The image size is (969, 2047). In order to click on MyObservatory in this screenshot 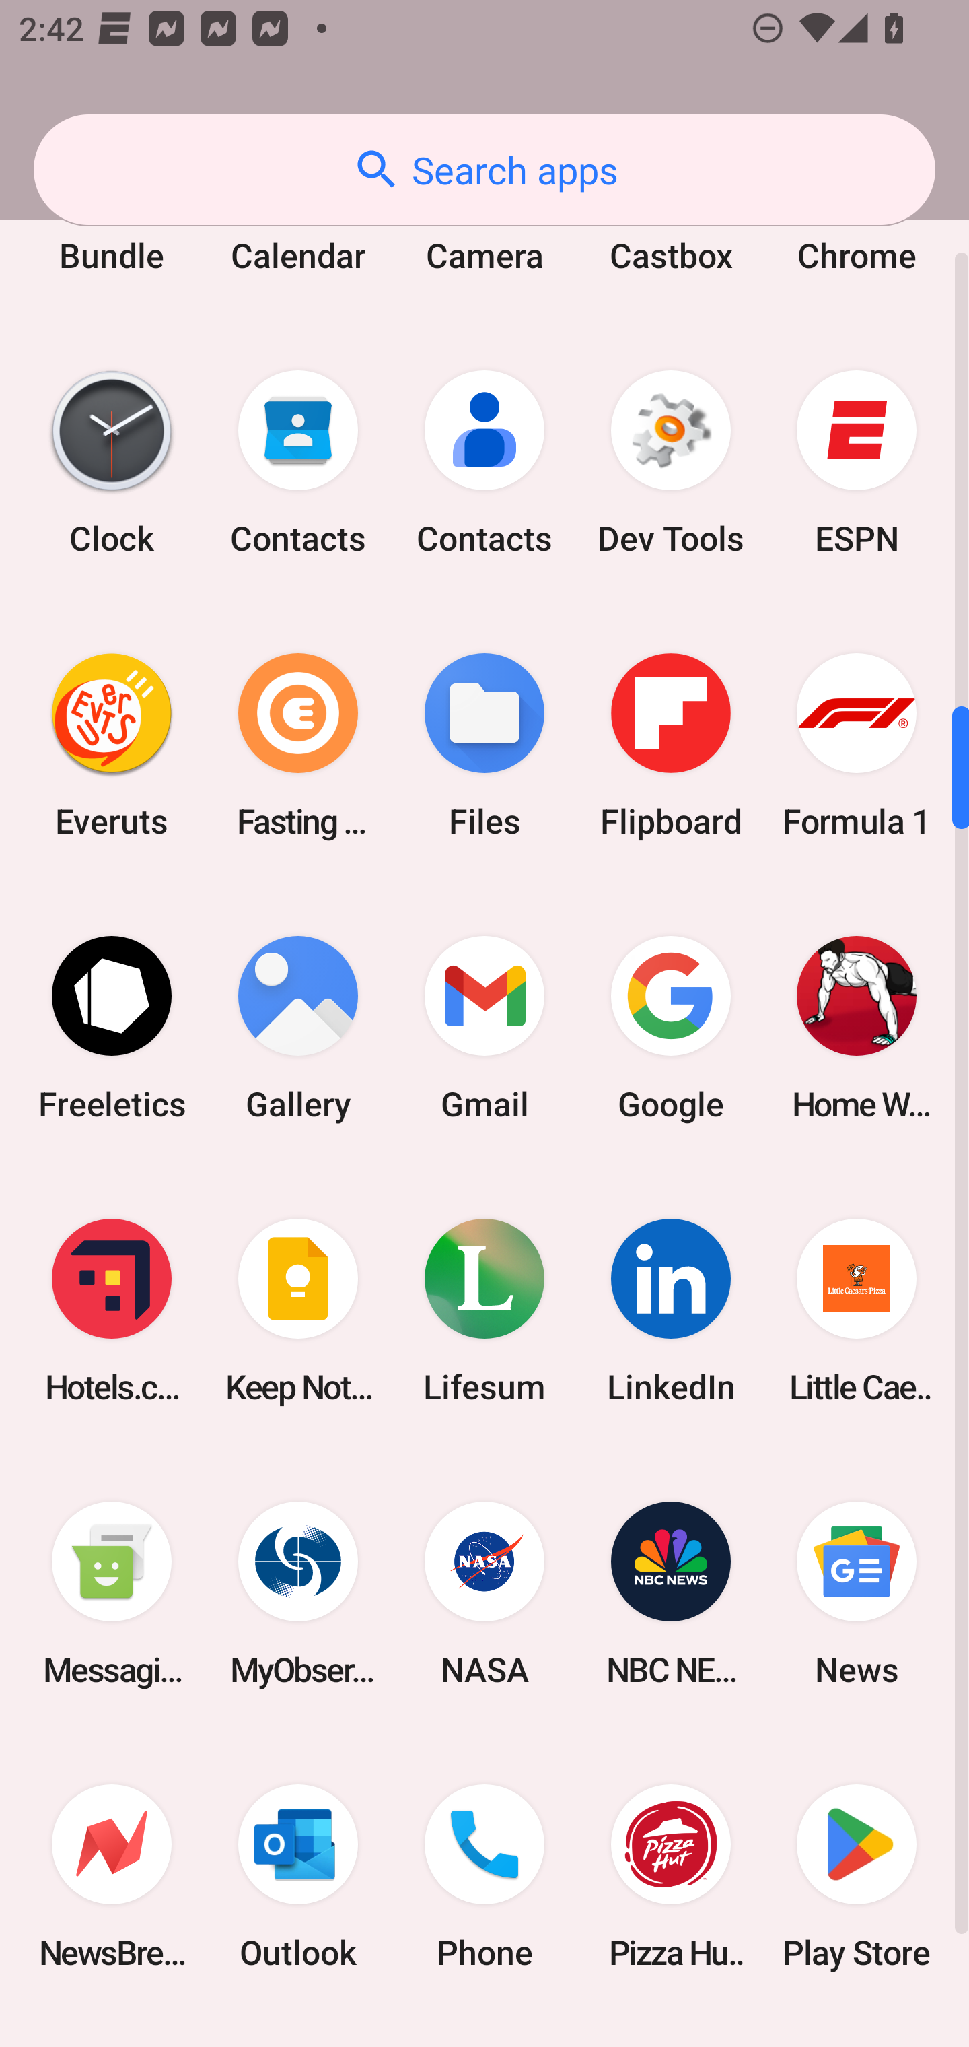, I will do `click(298, 1595)`.